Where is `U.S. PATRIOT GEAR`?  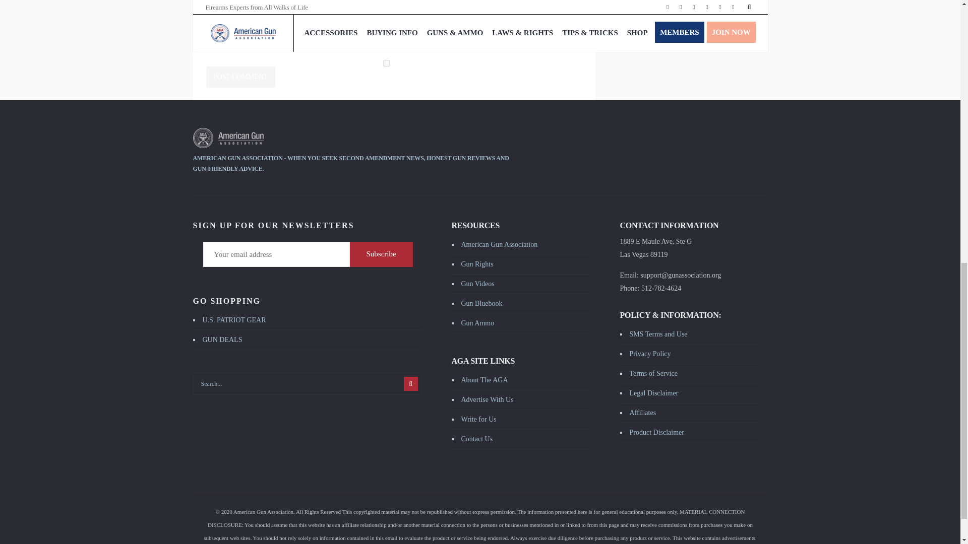
U.S. PATRIOT GEAR is located at coordinates (234, 319).